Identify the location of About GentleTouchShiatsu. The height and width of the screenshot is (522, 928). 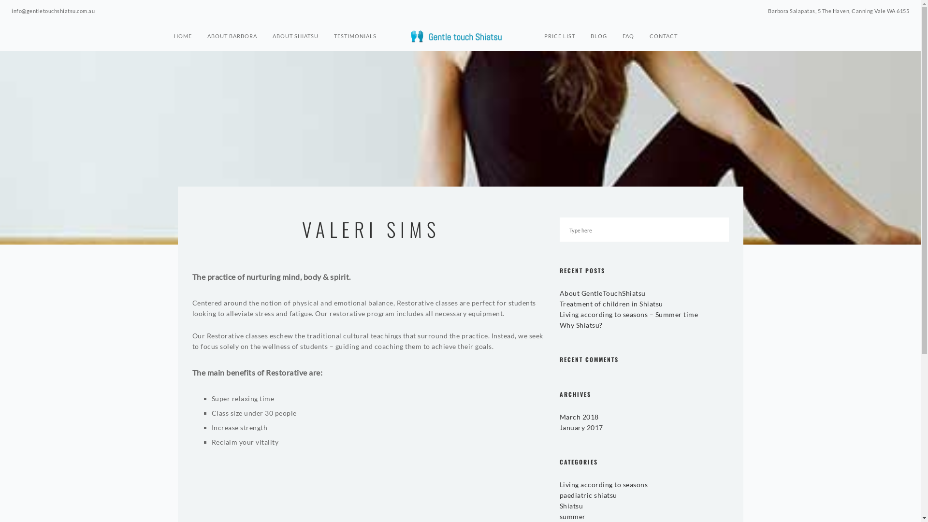
(603, 293).